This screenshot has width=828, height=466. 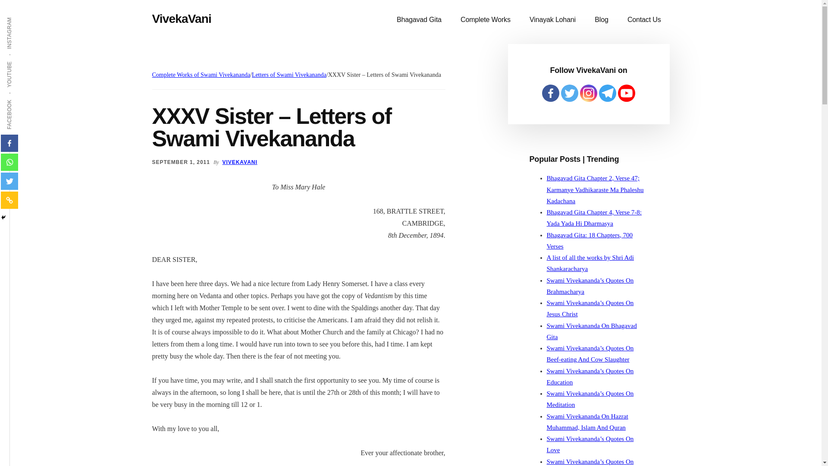 What do you see at coordinates (9, 200) in the screenshot?
I see `Copy Link` at bounding box center [9, 200].